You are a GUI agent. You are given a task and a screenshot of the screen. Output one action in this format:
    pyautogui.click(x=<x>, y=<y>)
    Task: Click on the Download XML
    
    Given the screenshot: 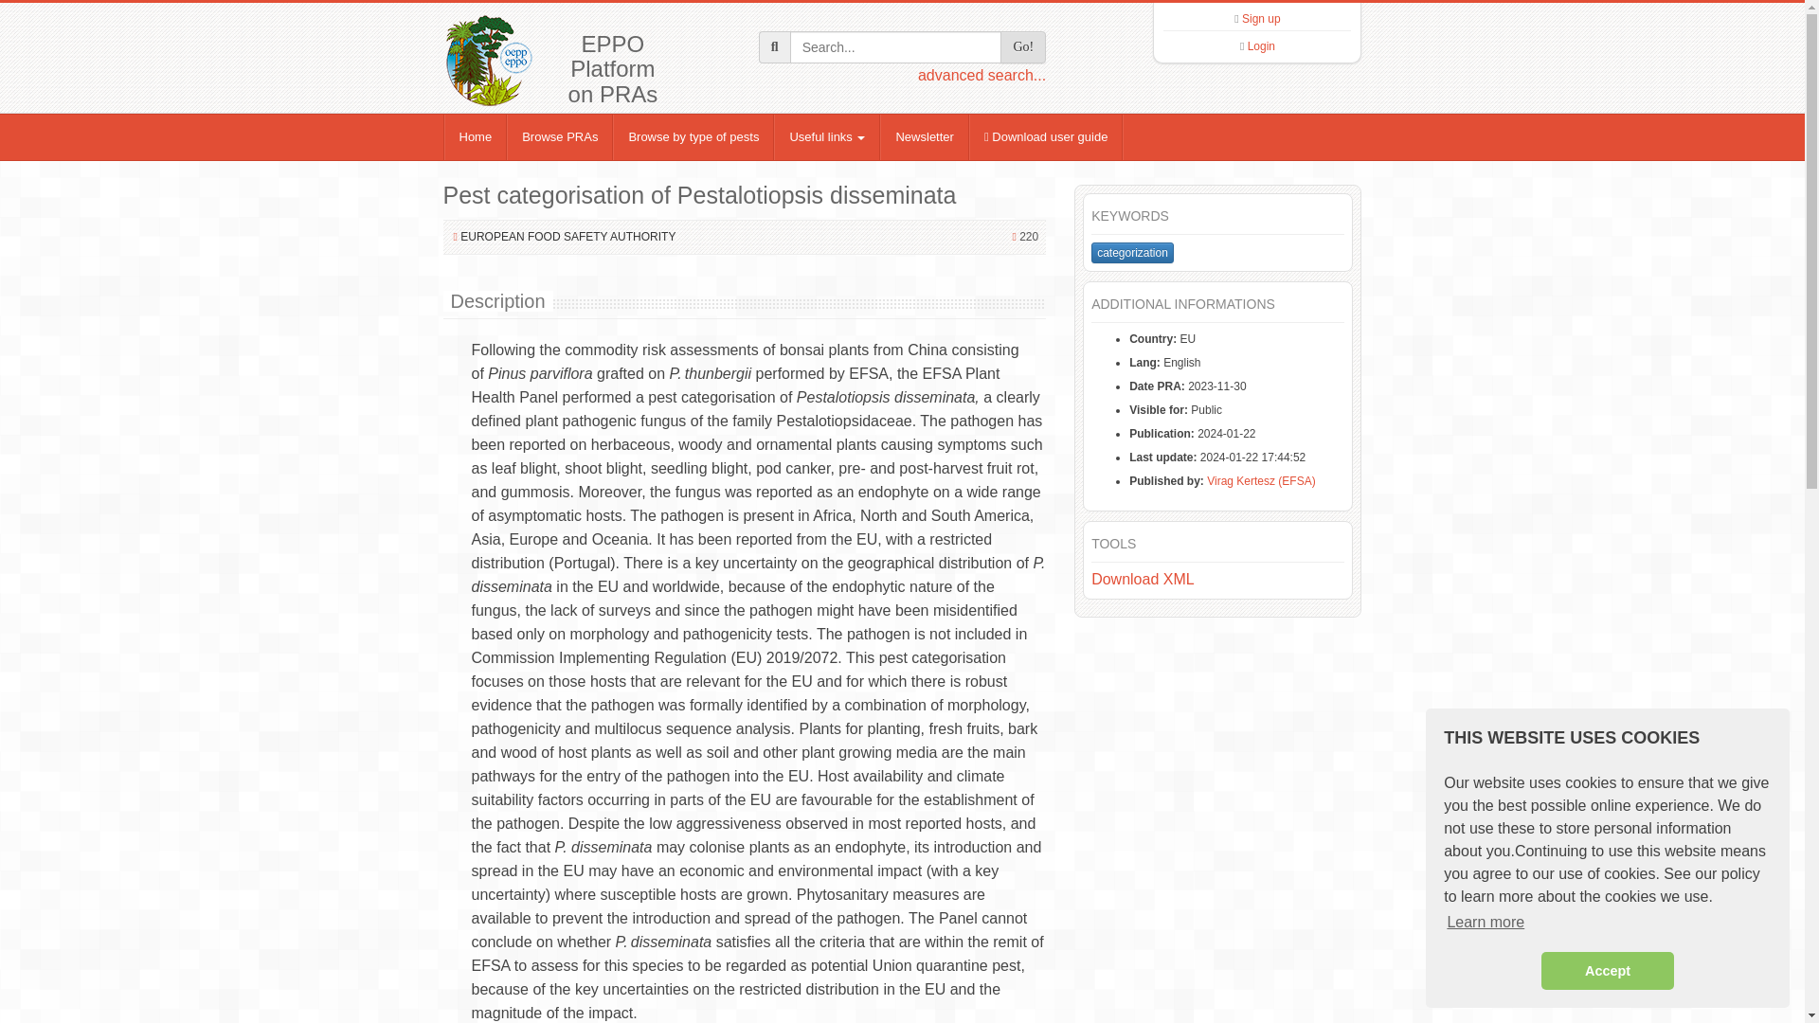 What is the action you would take?
    pyautogui.click(x=1143, y=578)
    